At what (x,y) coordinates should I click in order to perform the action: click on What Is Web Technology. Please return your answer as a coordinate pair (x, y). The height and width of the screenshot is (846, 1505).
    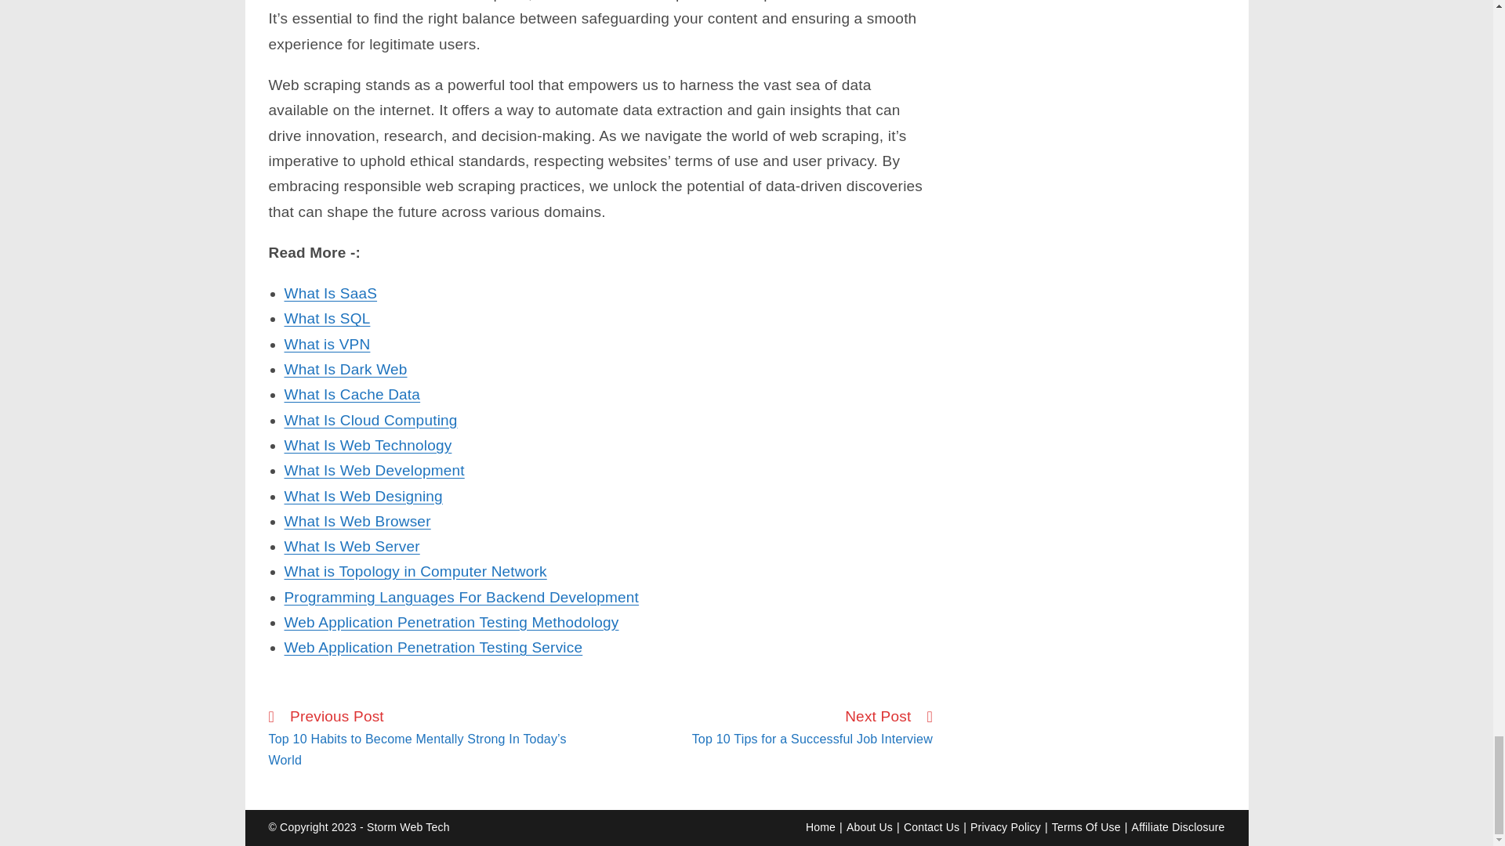
    Looking at the image, I should click on (368, 445).